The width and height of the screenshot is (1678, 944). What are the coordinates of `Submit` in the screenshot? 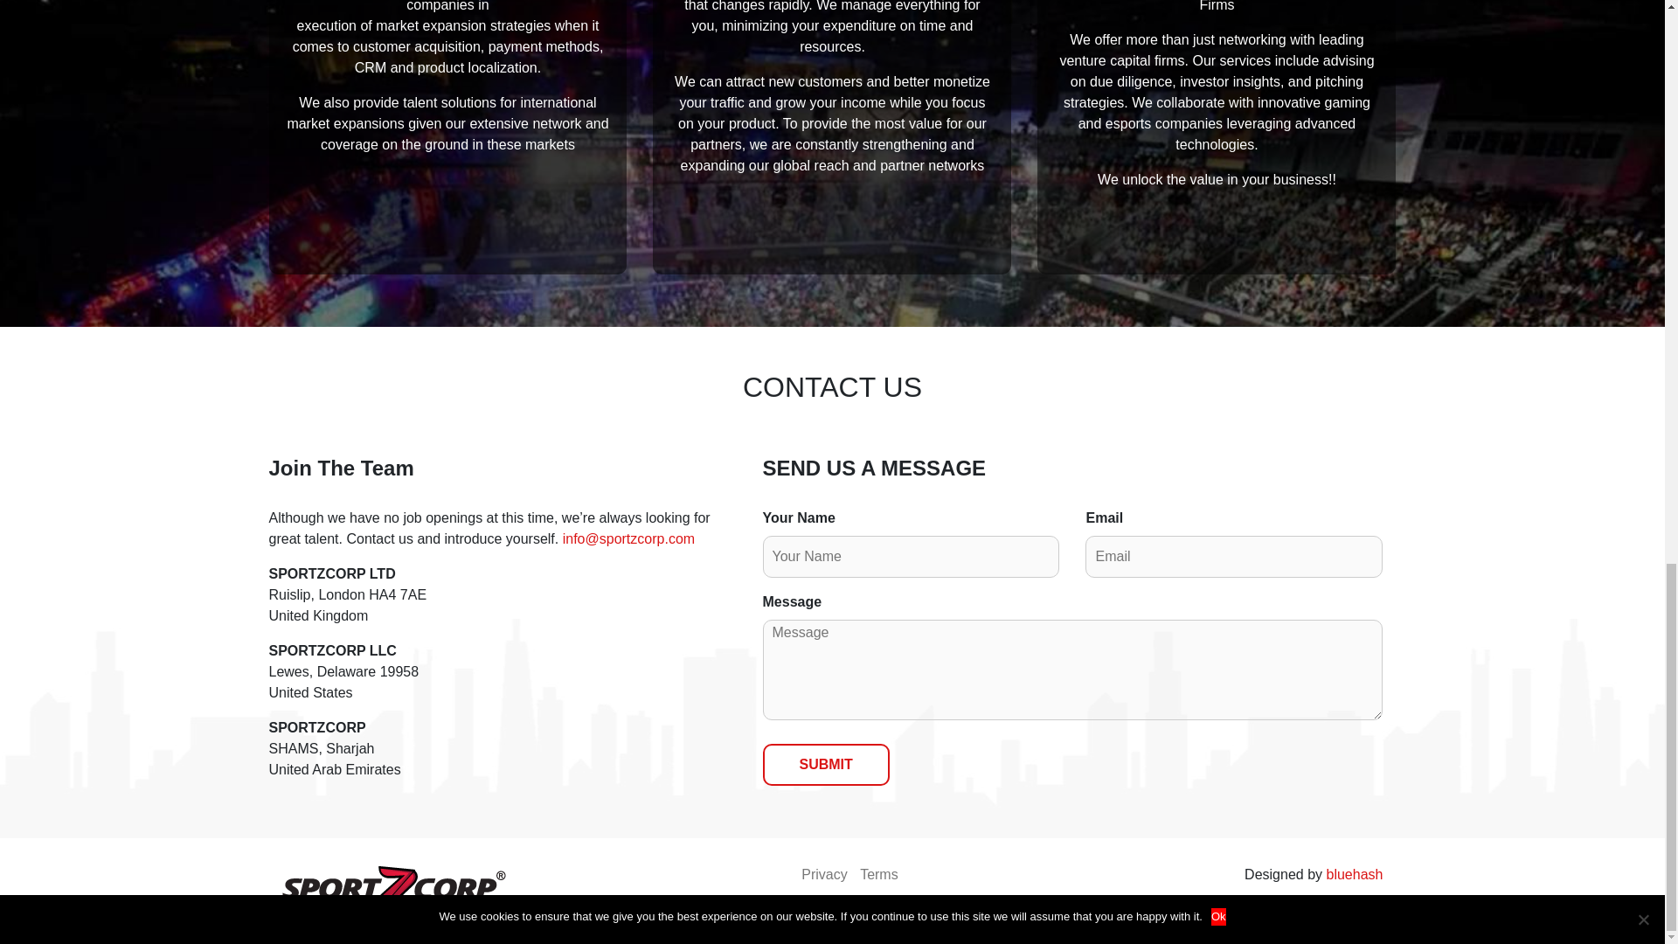 It's located at (825, 764).